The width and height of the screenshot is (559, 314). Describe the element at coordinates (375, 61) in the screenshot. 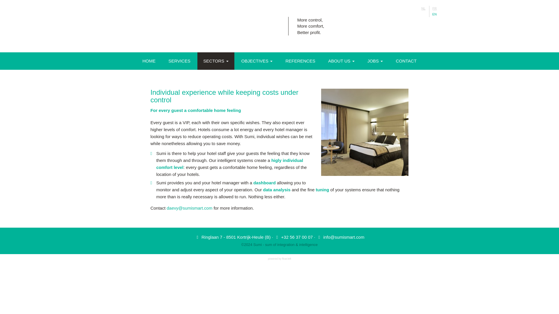

I see `JOBS` at that location.